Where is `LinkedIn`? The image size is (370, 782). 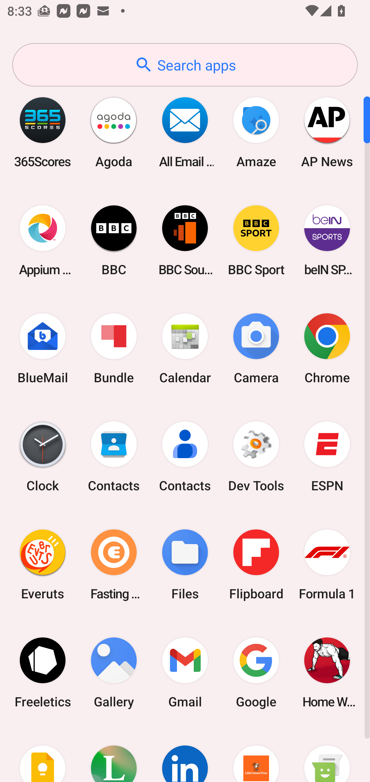
LinkedIn is located at coordinates (185, 754).